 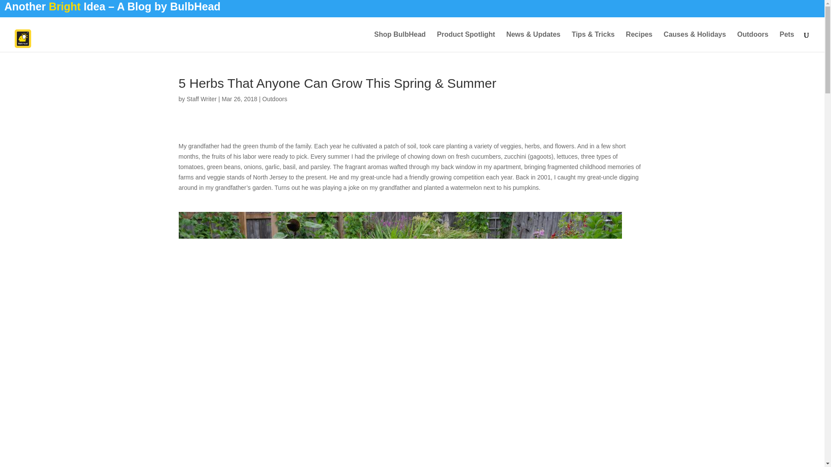 I want to click on Outdoors, so click(x=752, y=42).